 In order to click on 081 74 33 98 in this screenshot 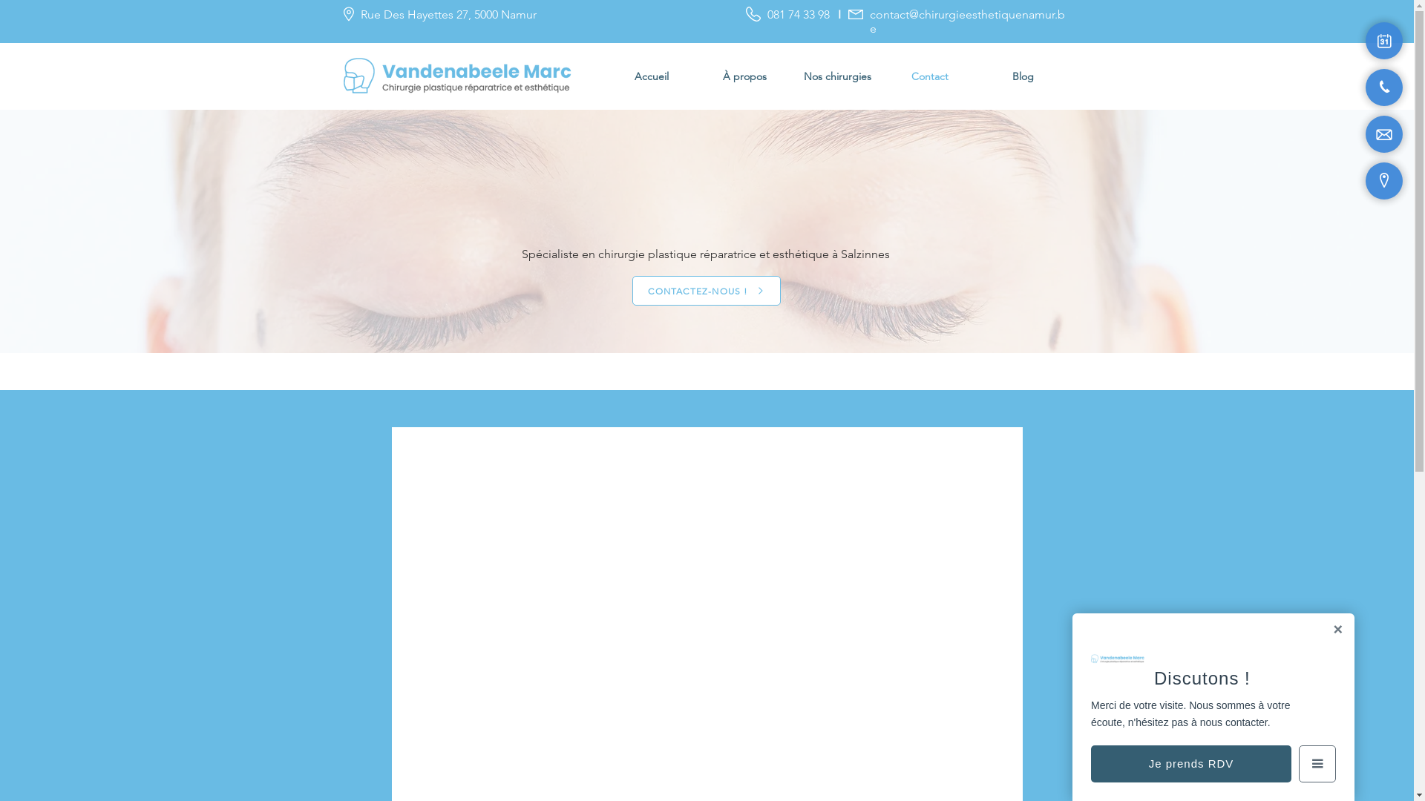, I will do `click(799, 15)`.